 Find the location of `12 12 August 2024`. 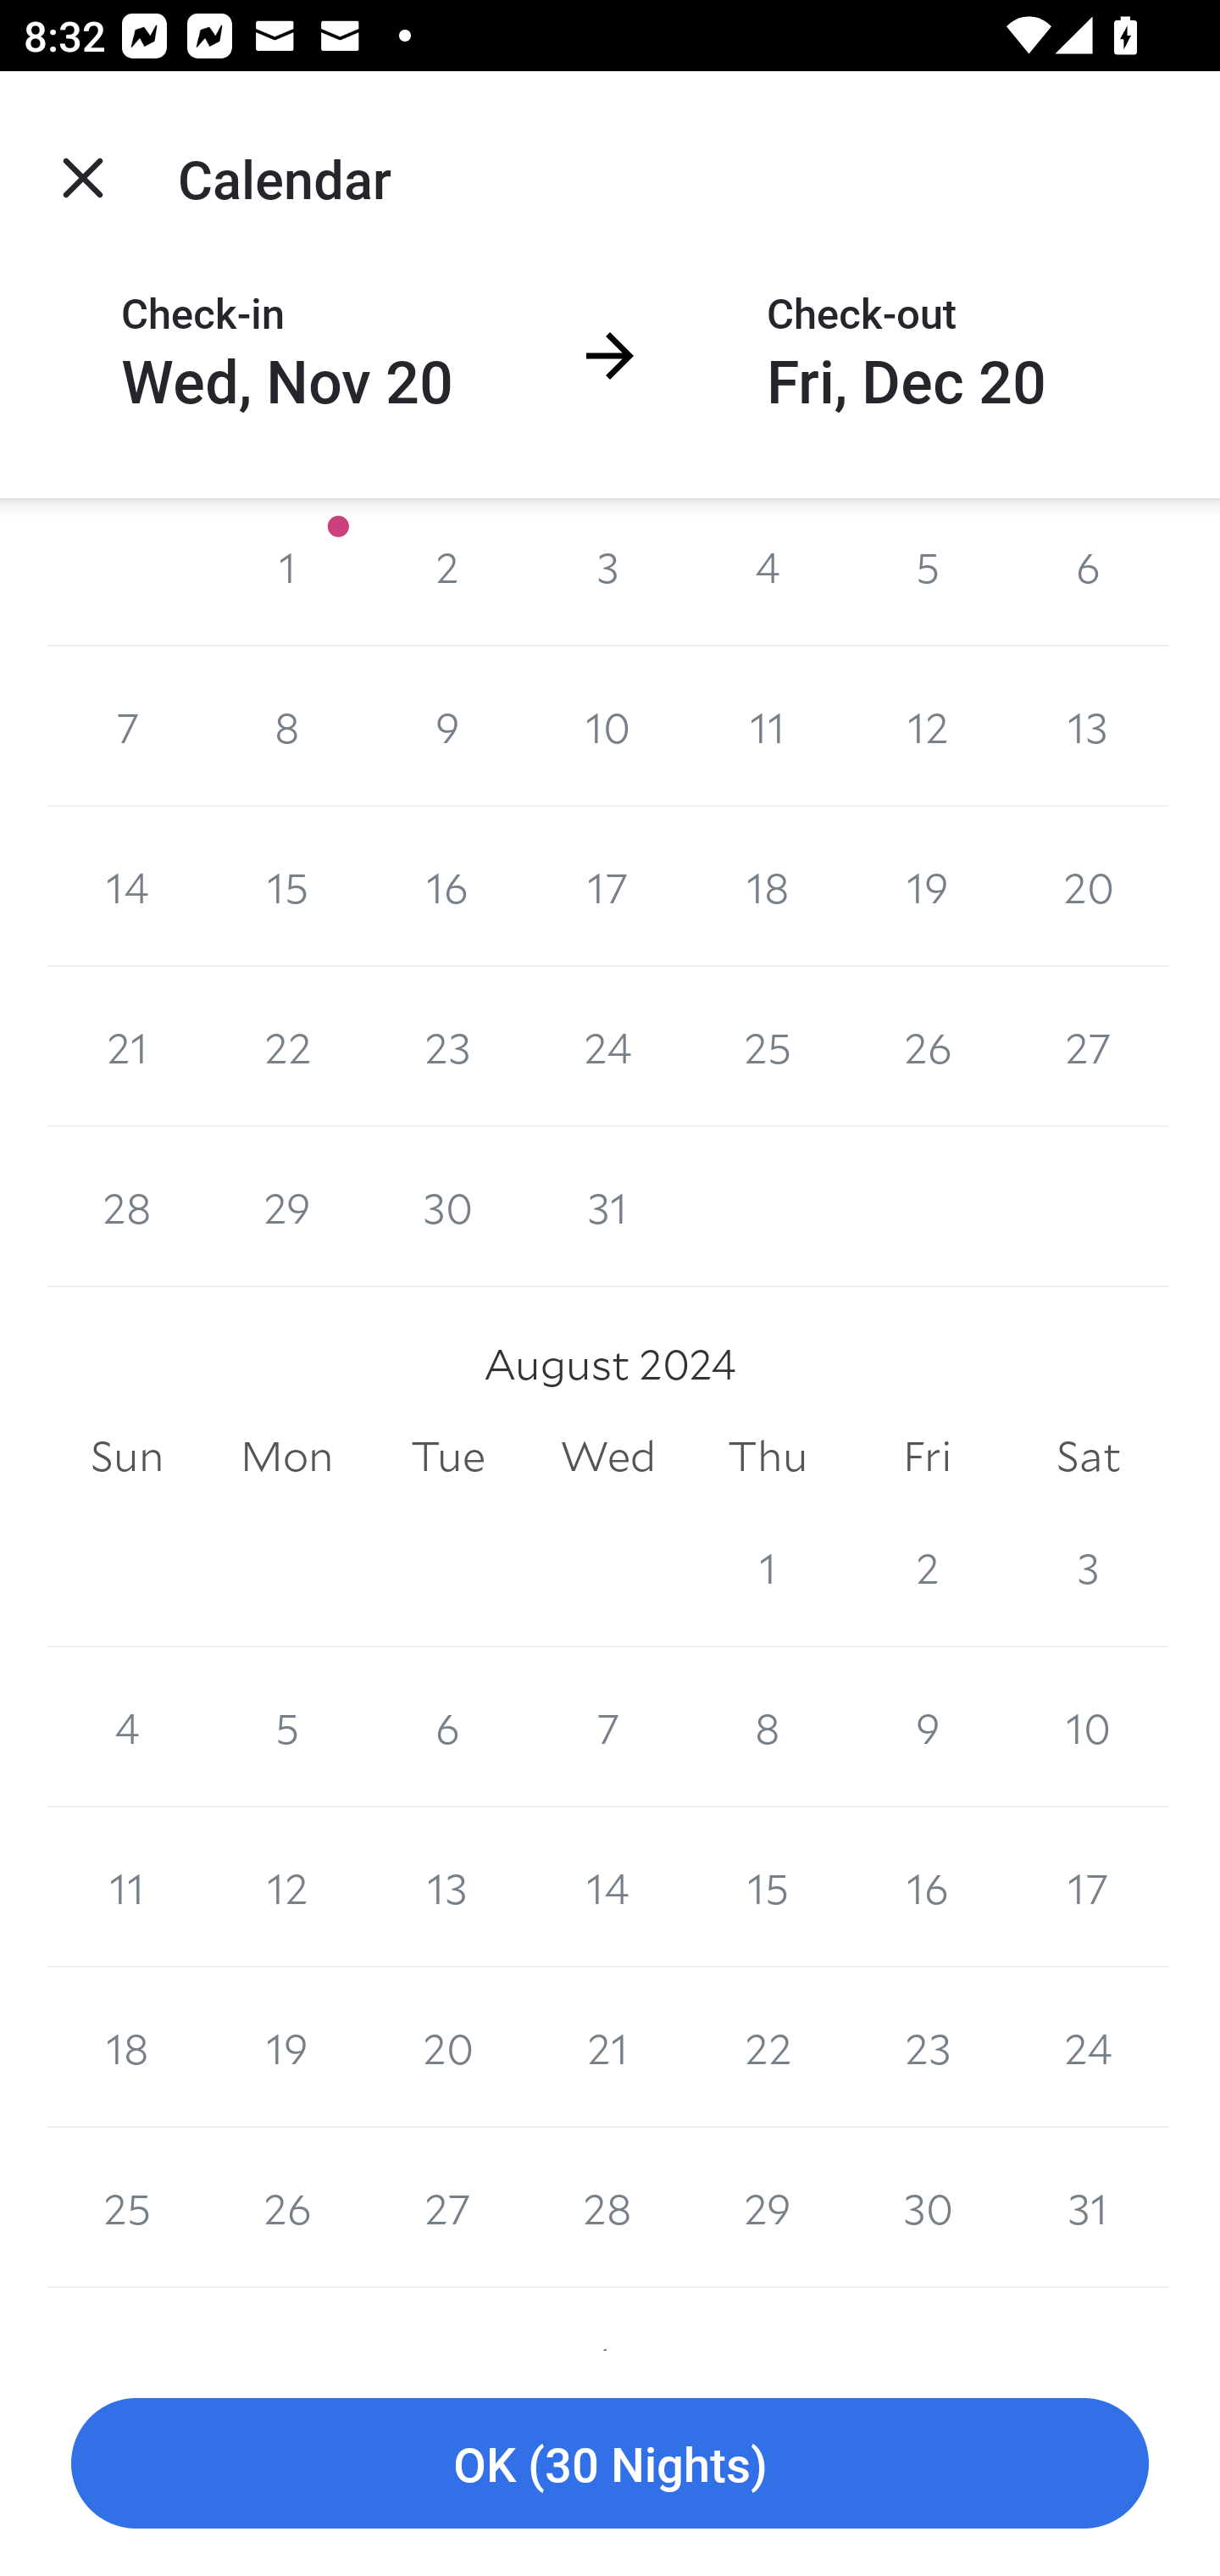

12 12 August 2024 is located at coordinates (286, 1888).